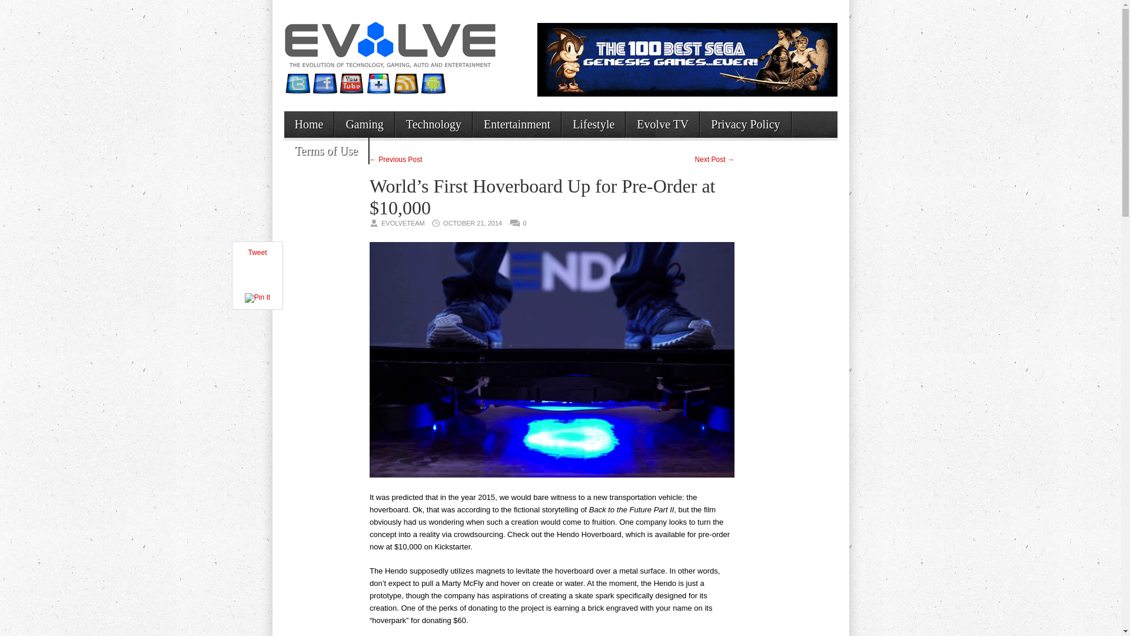  I want to click on Lifestyle, so click(593, 124).